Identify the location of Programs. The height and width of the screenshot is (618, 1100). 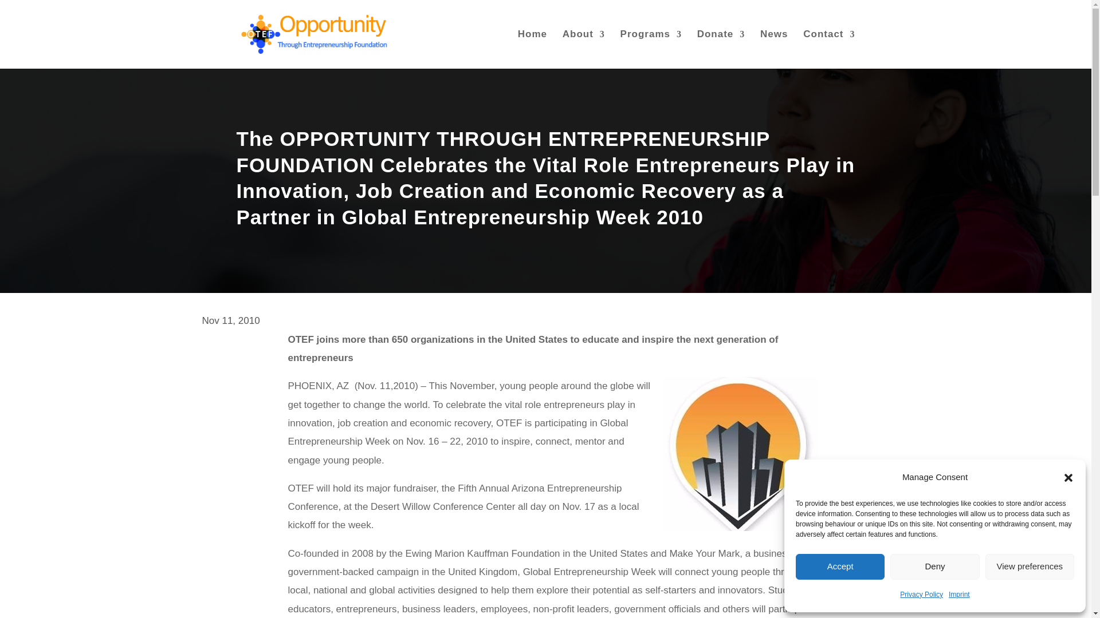
(651, 49).